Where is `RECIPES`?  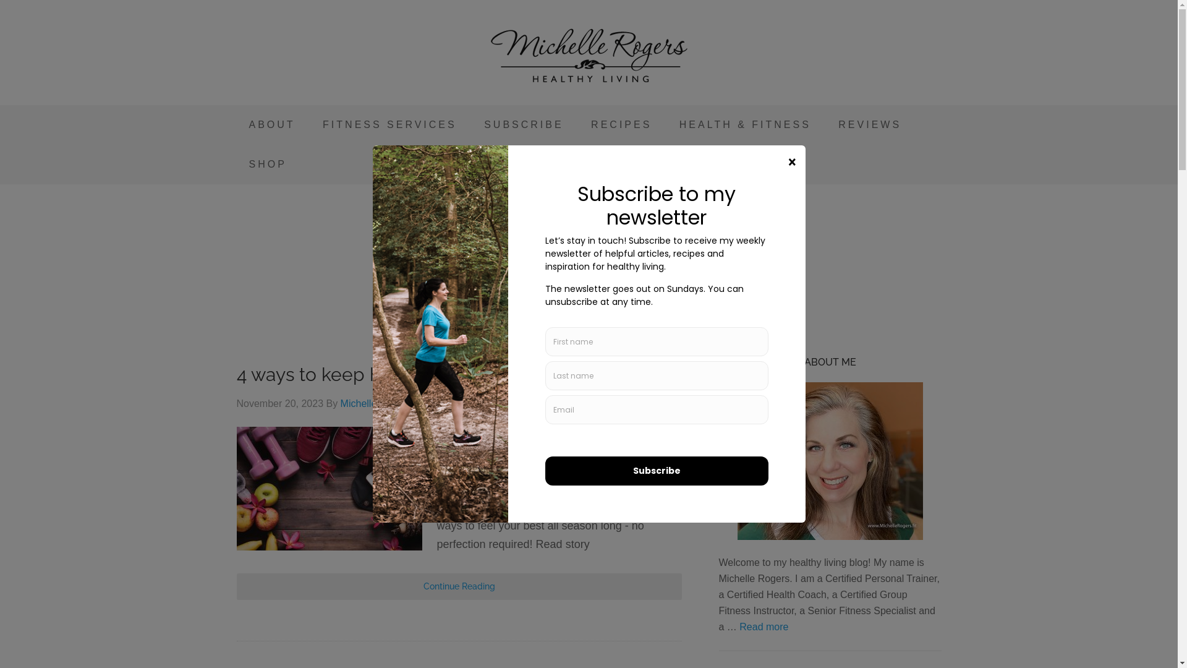 RECIPES is located at coordinates (621, 125).